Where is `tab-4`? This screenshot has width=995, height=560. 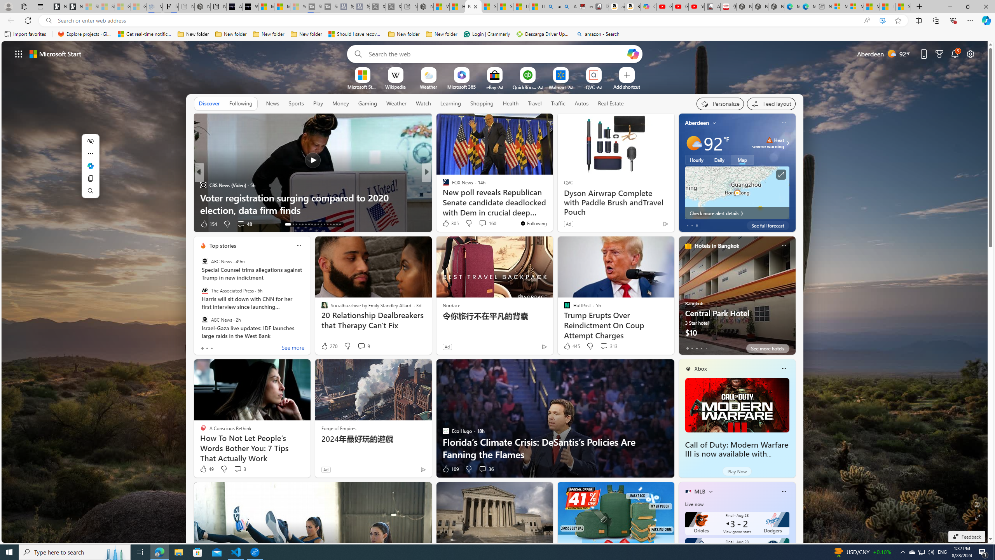 tab-4 is located at coordinates (706, 348).